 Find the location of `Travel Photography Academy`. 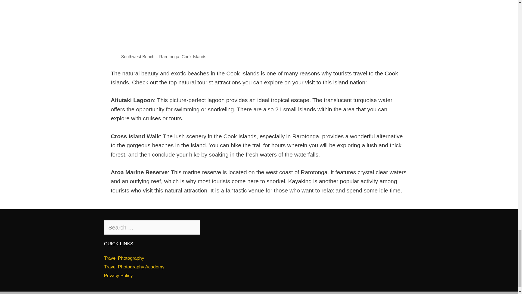

Travel Photography Academy is located at coordinates (134, 267).